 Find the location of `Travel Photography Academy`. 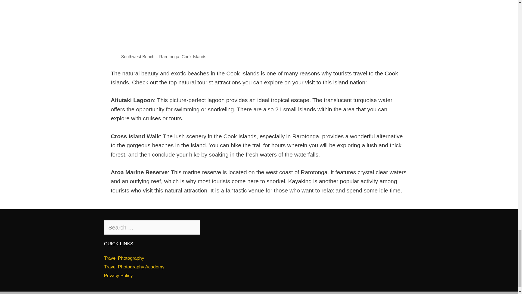

Travel Photography Academy is located at coordinates (134, 267).